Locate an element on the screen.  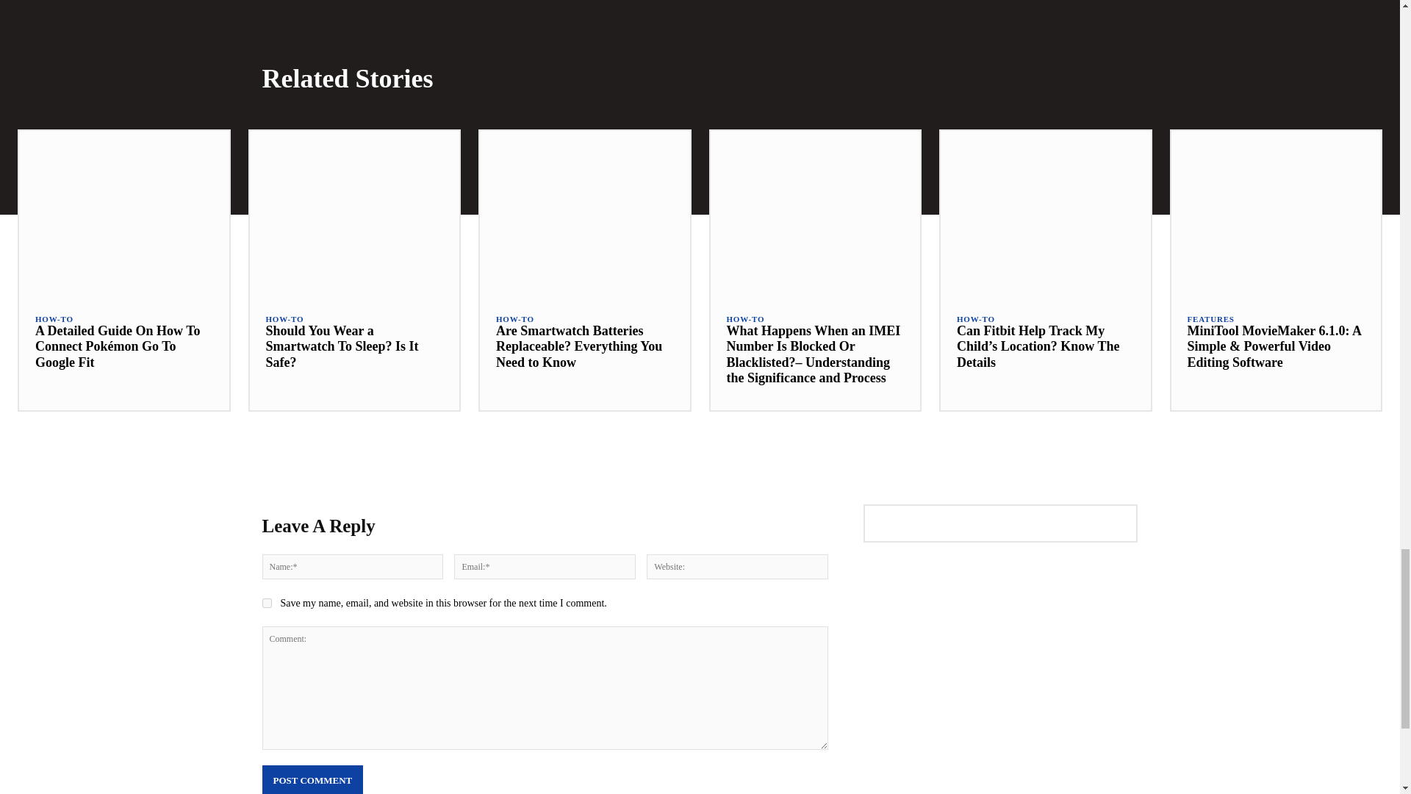
yes is located at coordinates (266, 603).